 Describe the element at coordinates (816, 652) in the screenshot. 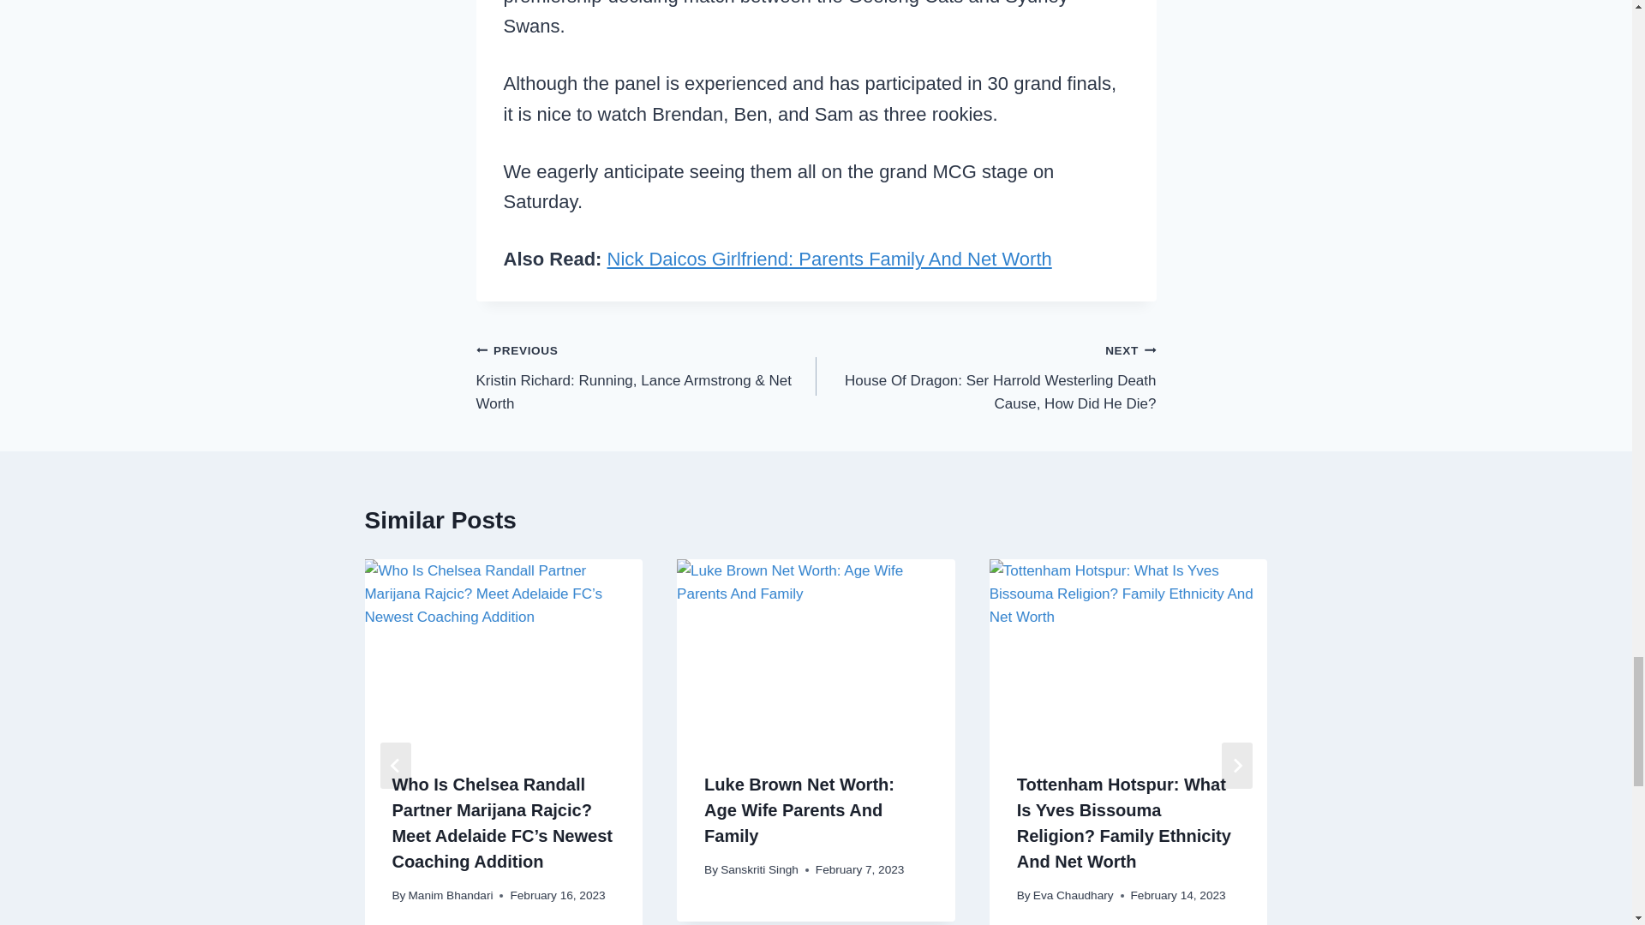

I see `Luke Brown Net Worth: Age Wife Parents And Family` at that location.